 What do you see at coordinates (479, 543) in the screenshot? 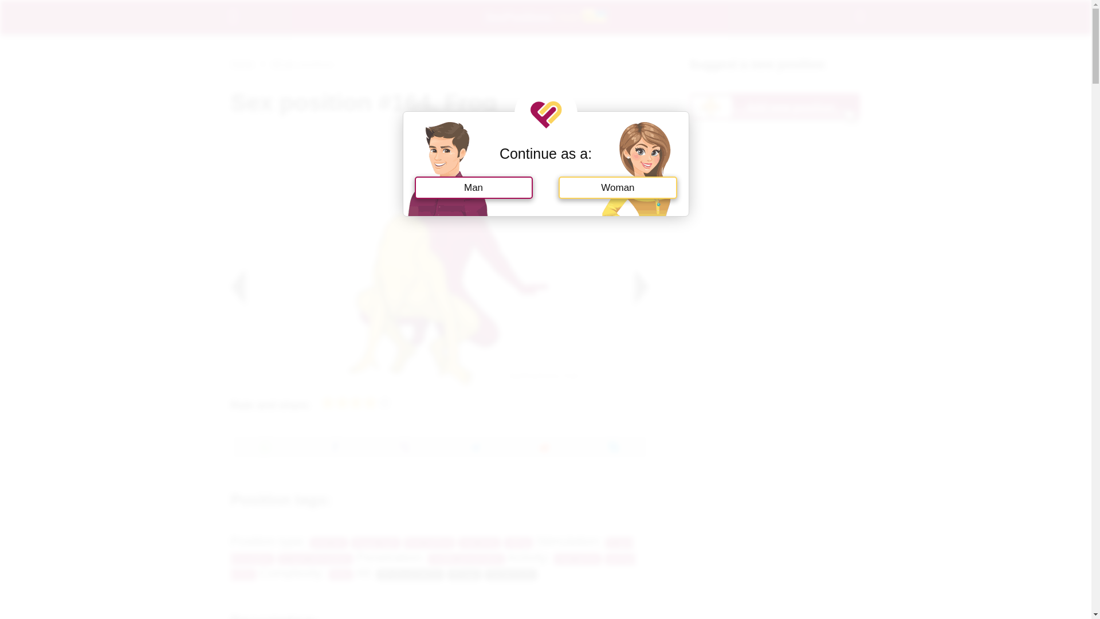
I see `rear entry` at bounding box center [479, 543].